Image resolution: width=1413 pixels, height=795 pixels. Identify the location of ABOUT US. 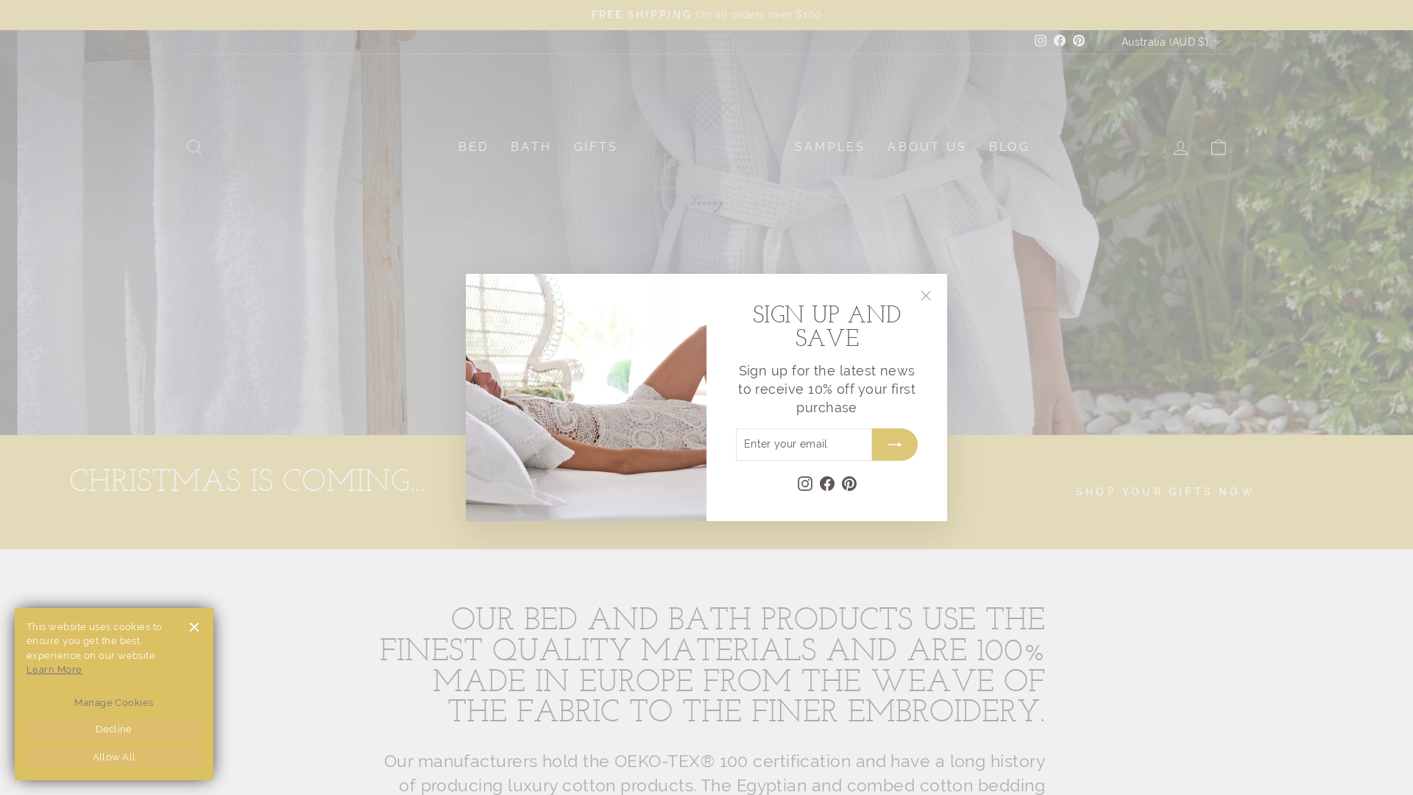
(927, 147).